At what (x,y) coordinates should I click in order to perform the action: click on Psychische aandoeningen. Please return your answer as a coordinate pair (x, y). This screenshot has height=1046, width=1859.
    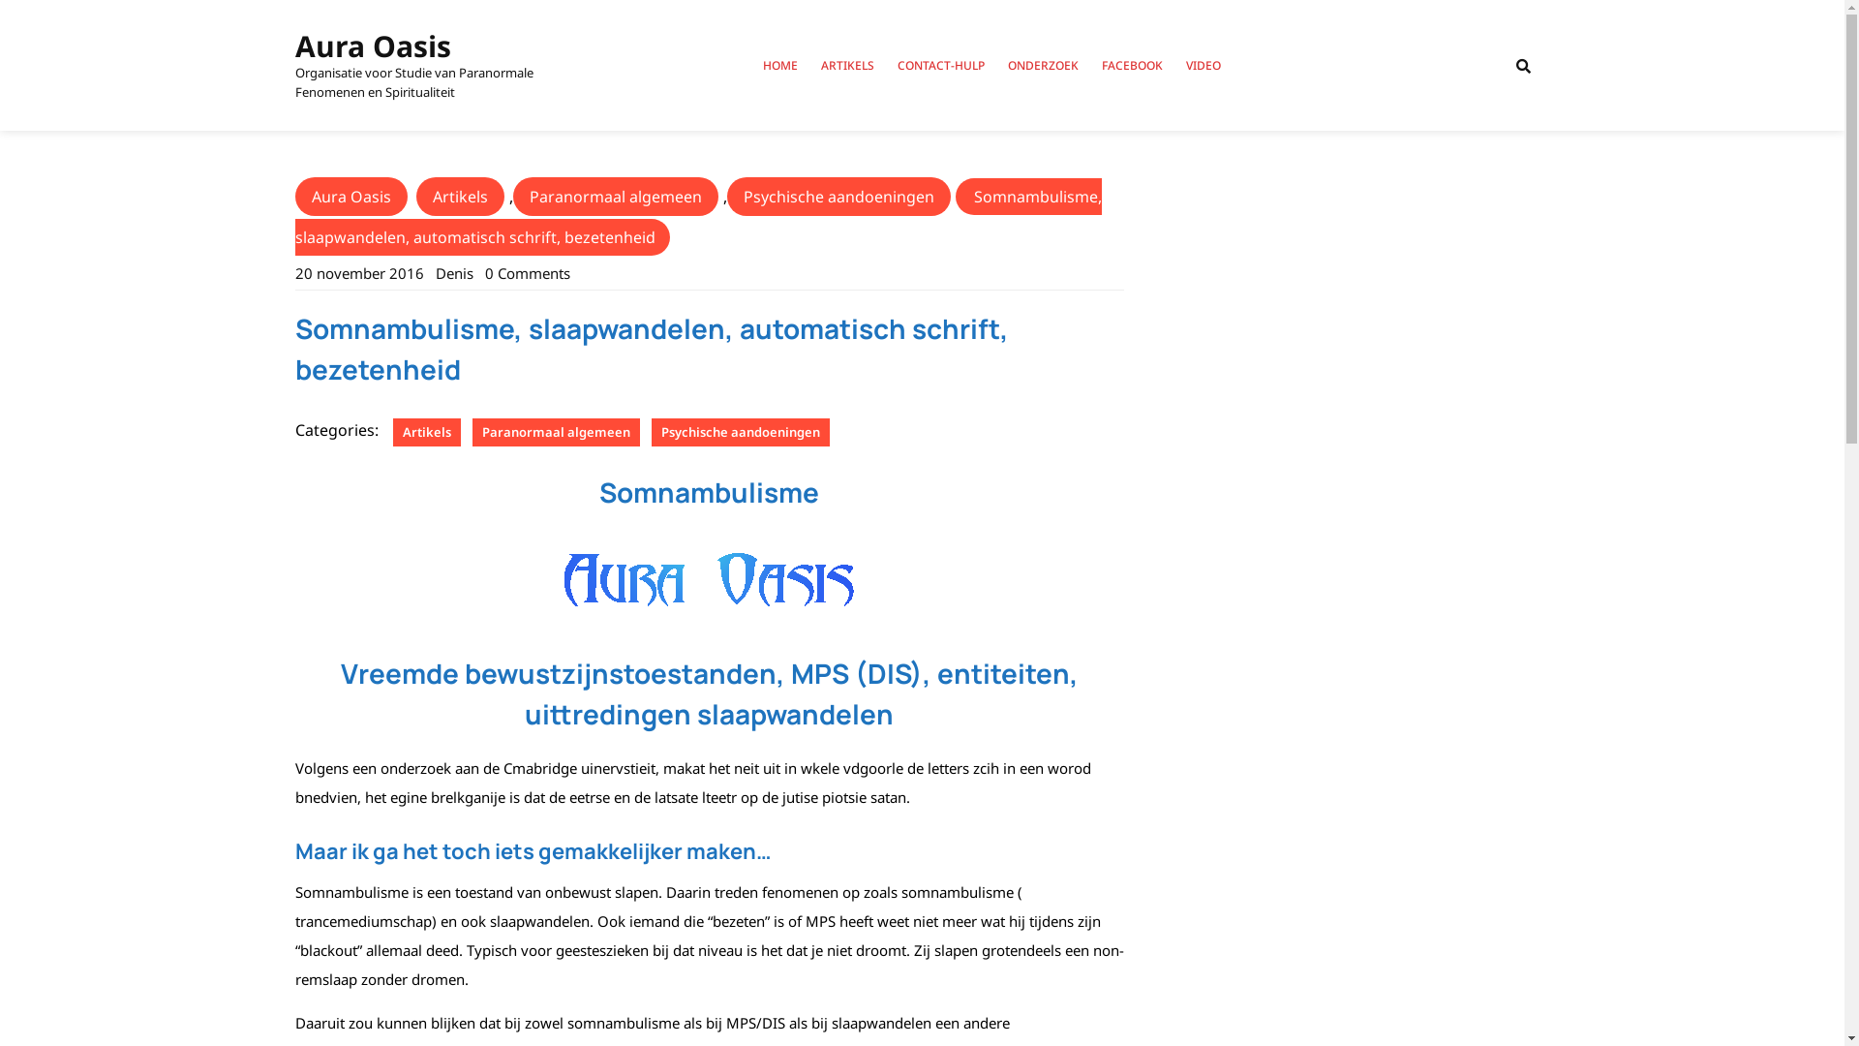
    Looking at the image, I should click on (740, 432).